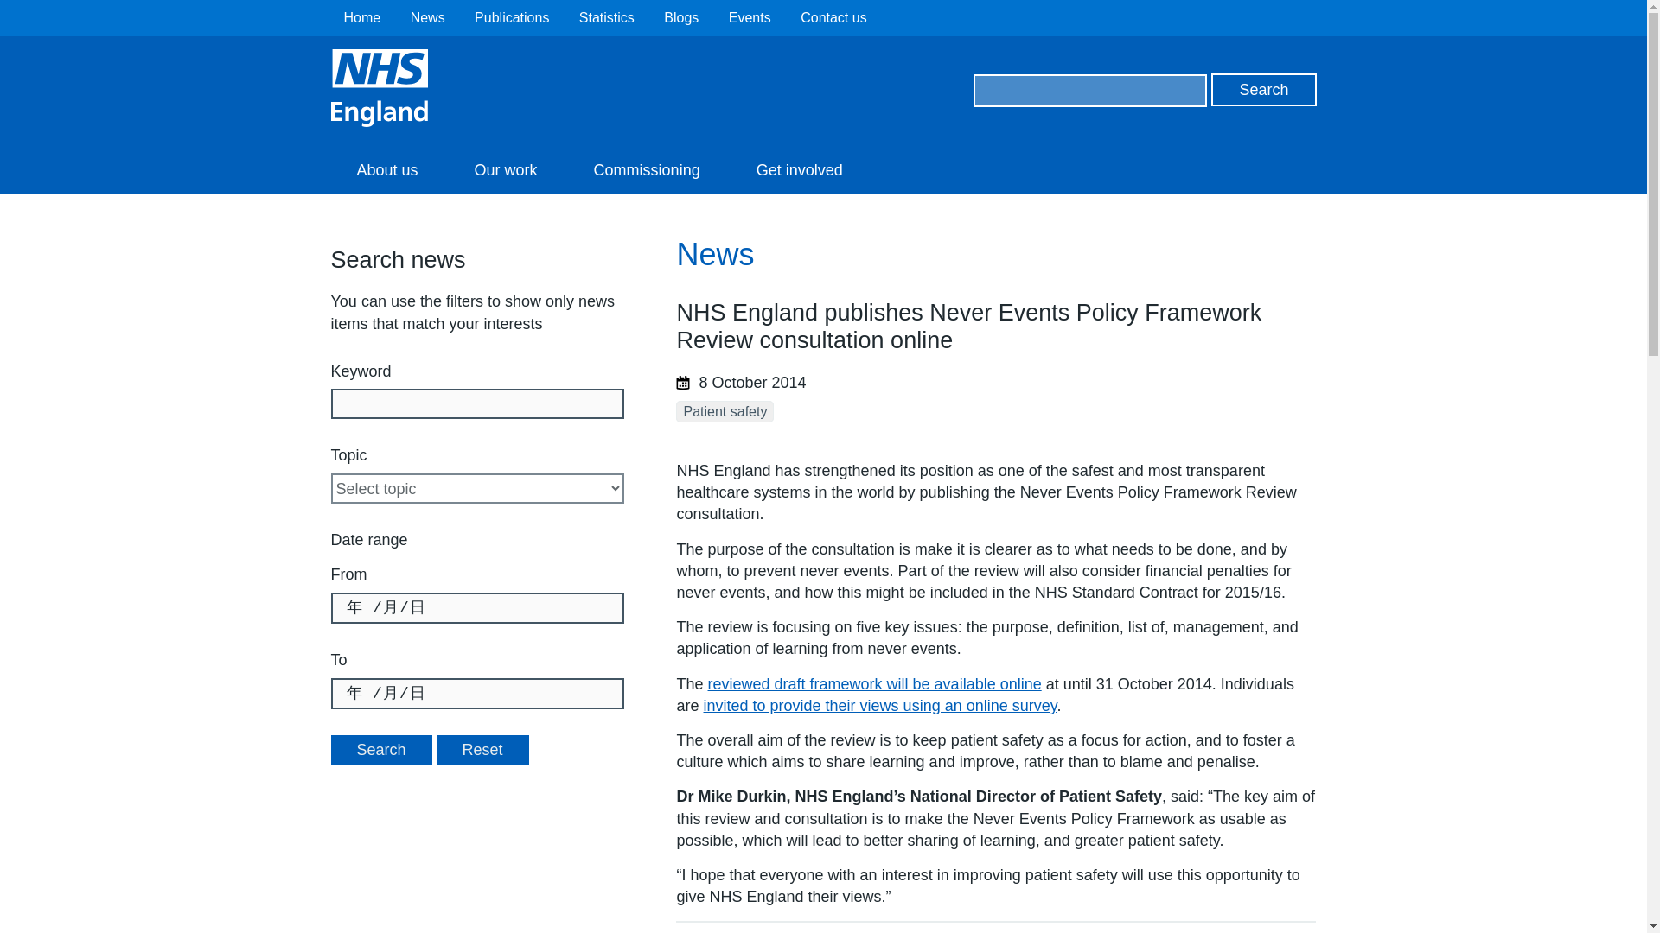  Describe the element at coordinates (380, 750) in the screenshot. I see `Search` at that location.